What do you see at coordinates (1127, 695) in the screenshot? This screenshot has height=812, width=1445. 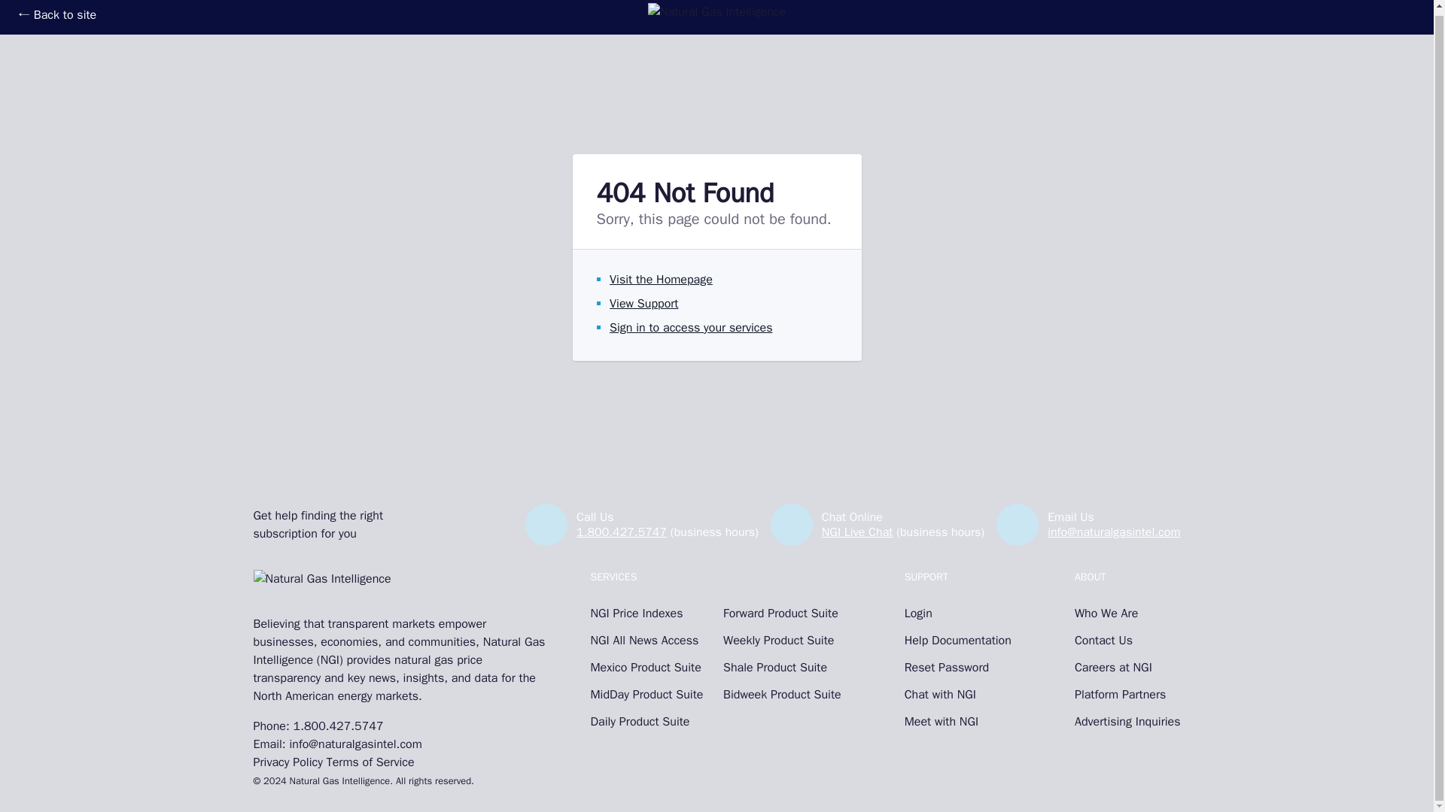 I see `Platform Partners` at bounding box center [1127, 695].